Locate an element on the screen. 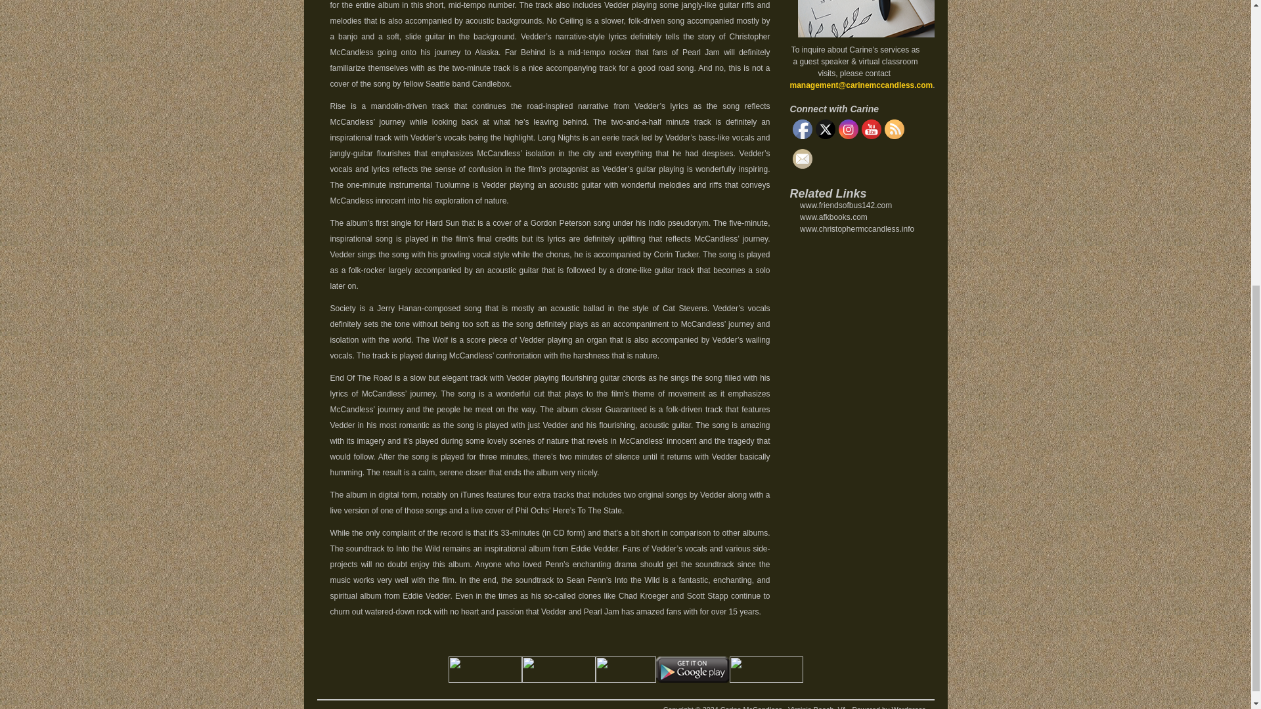 This screenshot has height=709, width=1261. Follow by Email is located at coordinates (801, 159).